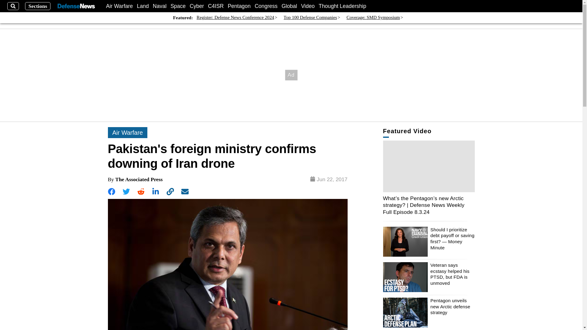 The width and height of the screenshot is (587, 330). What do you see at coordinates (239, 6) in the screenshot?
I see `Pentagon` at bounding box center [239, 6].